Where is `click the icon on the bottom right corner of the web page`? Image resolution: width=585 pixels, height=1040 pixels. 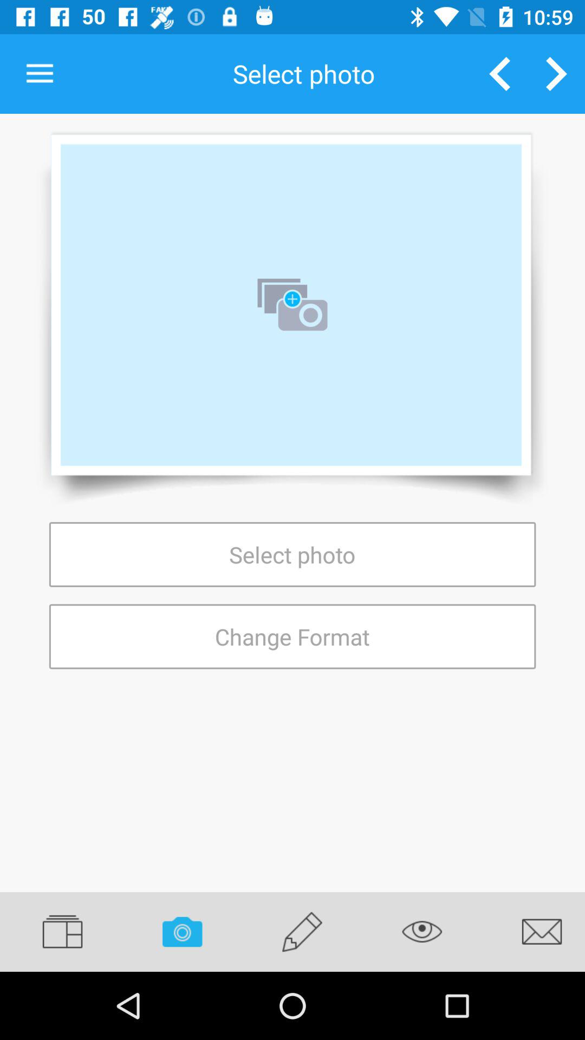 click the icon on the bottom right corner of the web page is located at coordinates (533, 932).